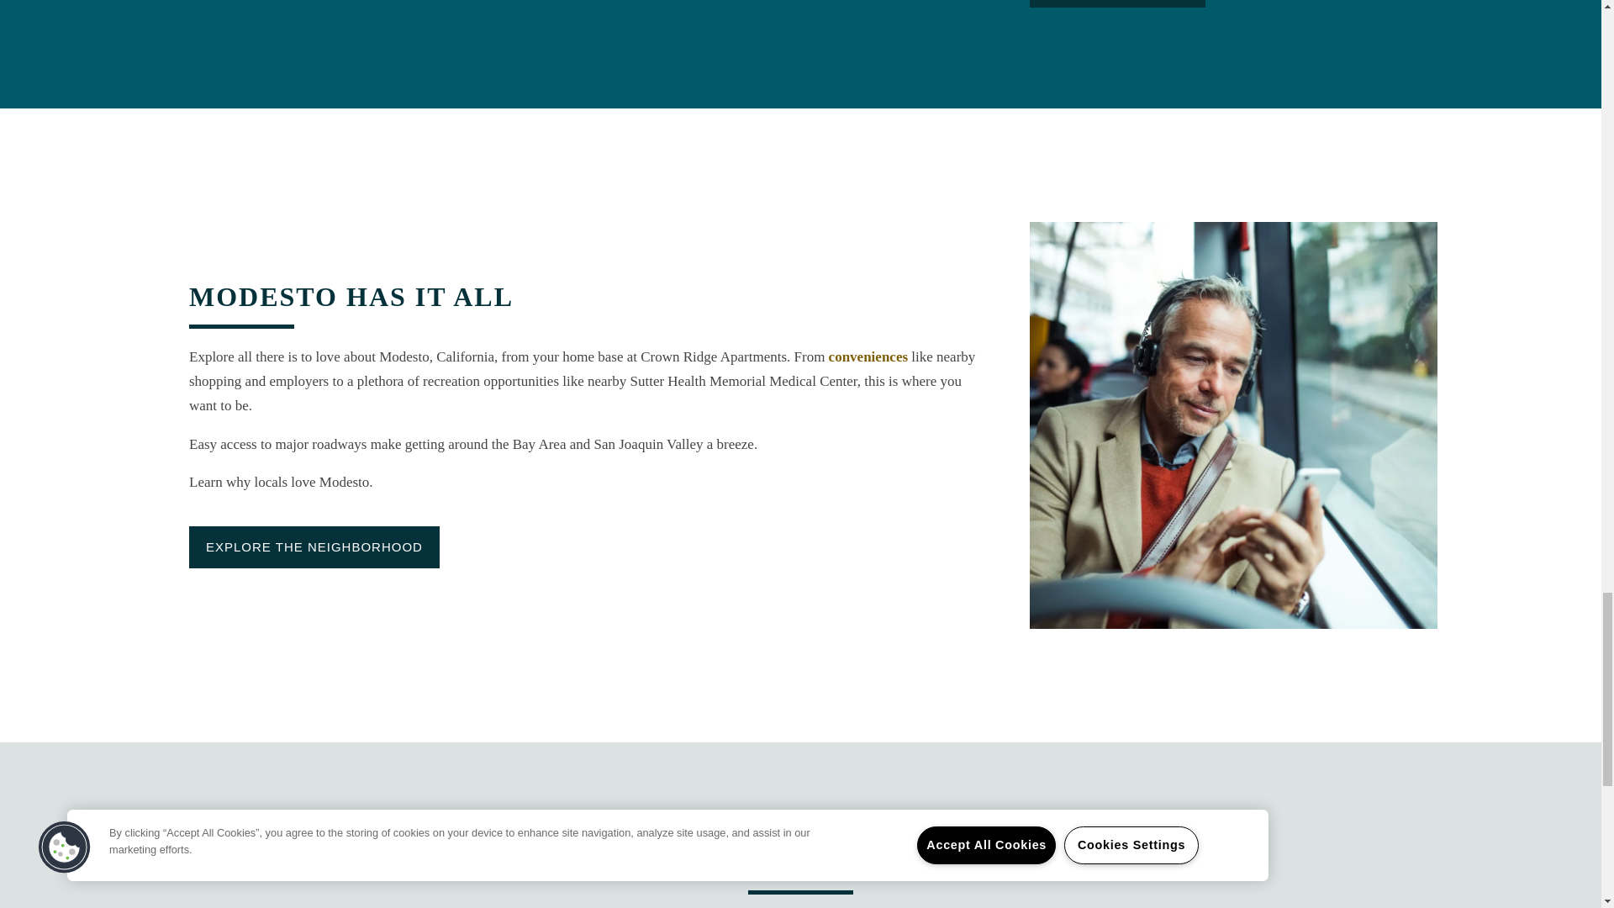  Describe the element at coordinates (314, 547) in the screenshot. I see `EXPLORE THE NEIGHBORHOOD` at that location.